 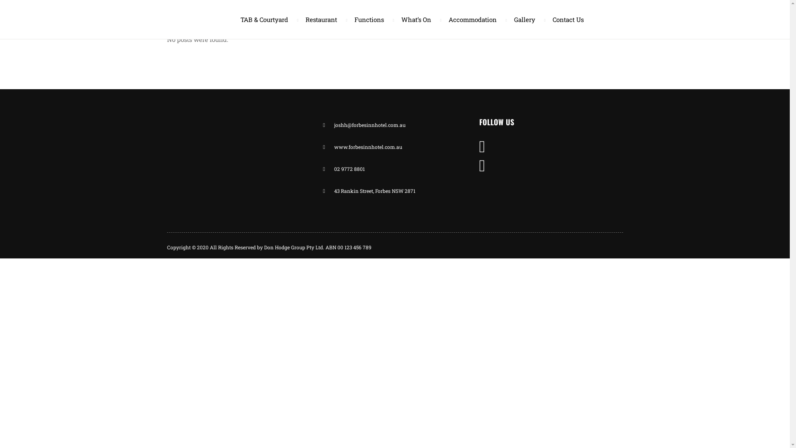 What do you see at coordinates (474, 19) in the screenshot?
I see `Accommodation` at bounding box center [474, 19].